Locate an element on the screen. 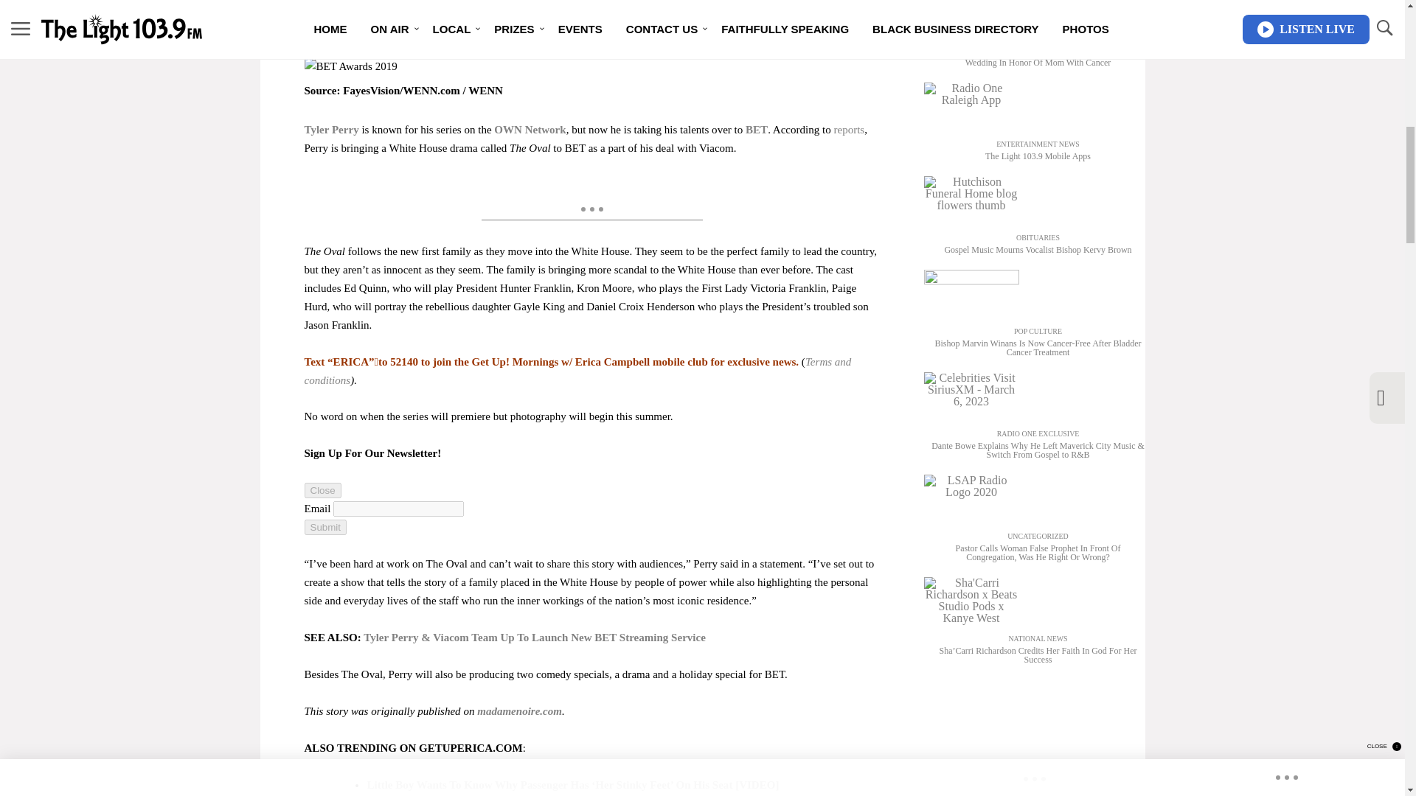 This screenshot has height=796, width=1416. OWN Network is located at coordinates (530, 130).